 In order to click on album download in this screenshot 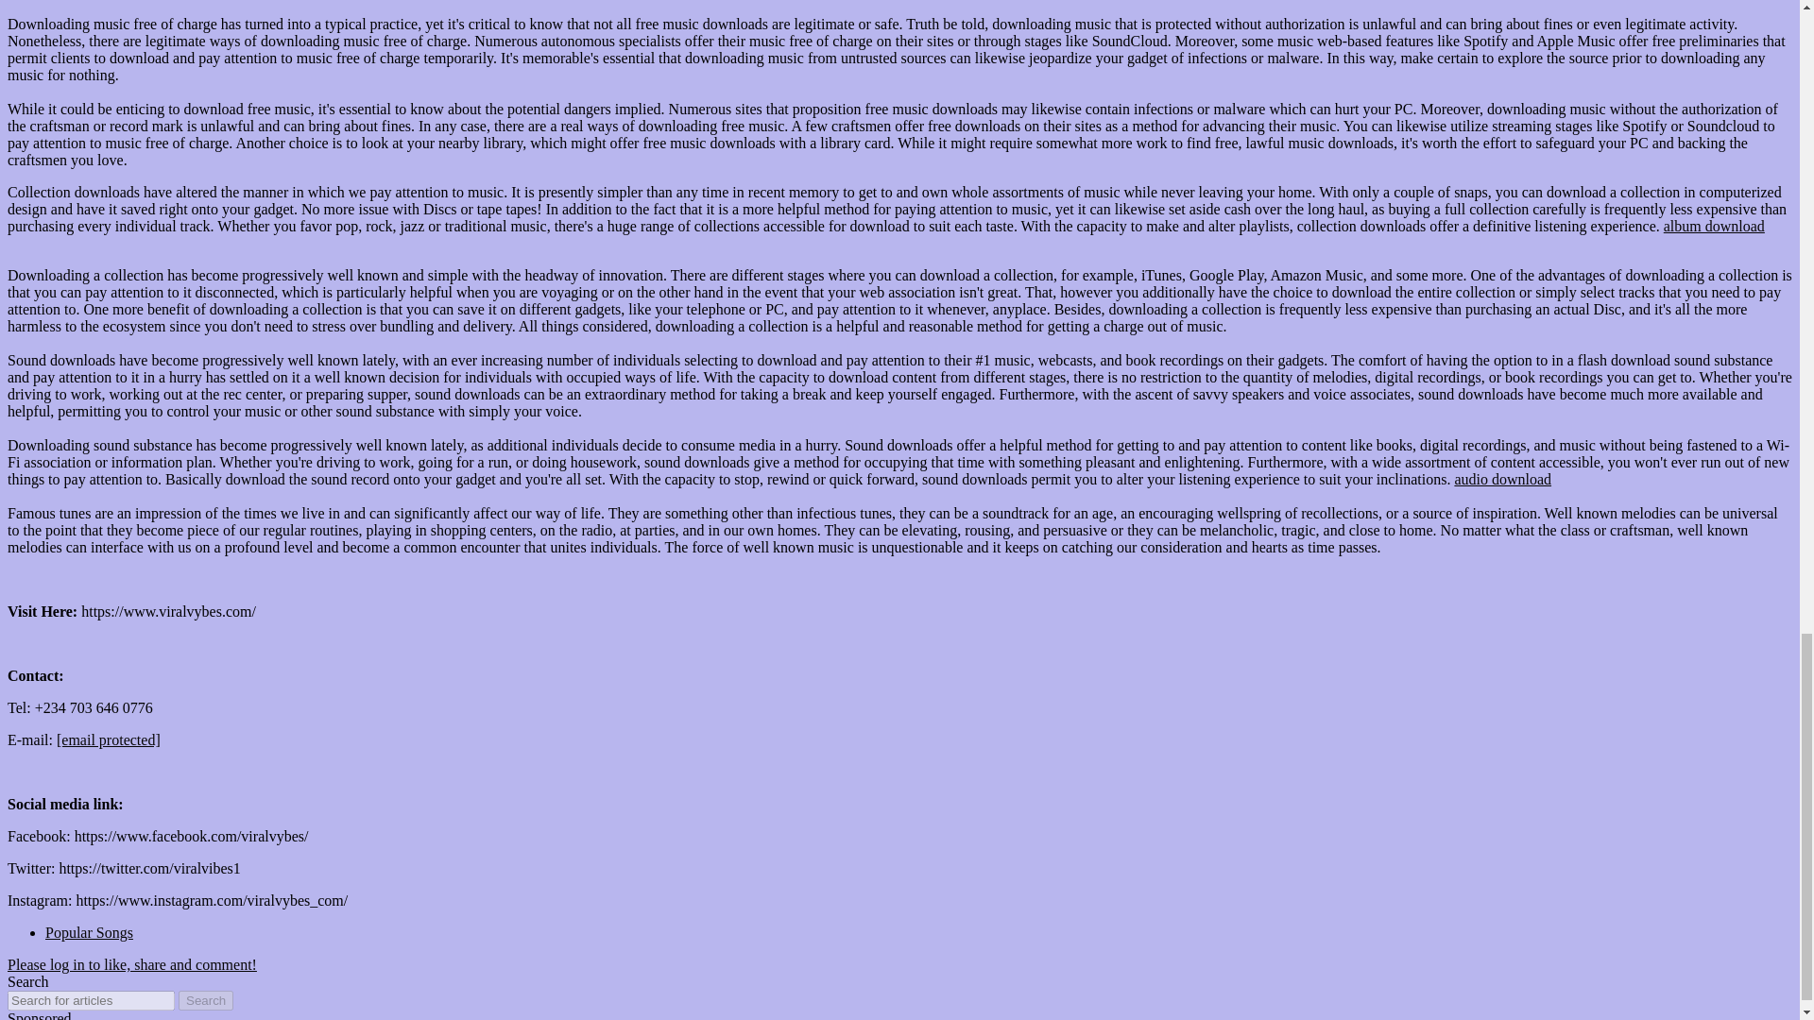, I will do `click(1714, 227)`.